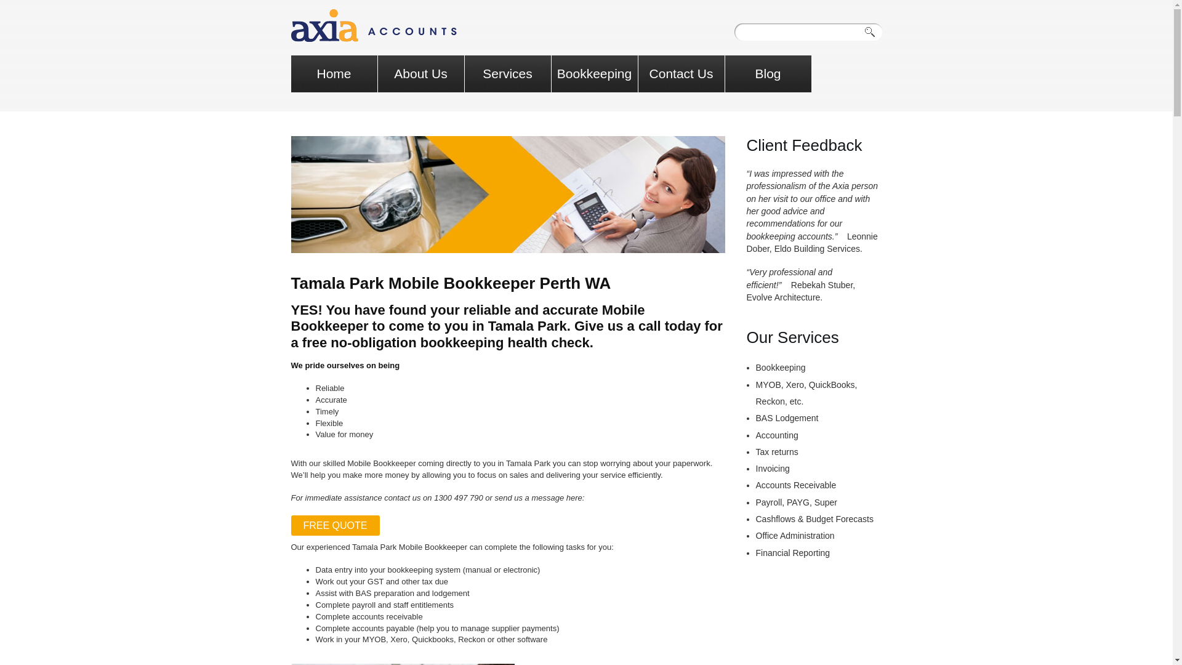 This screenshot has width=1182, height=665. I want to click on About Us, so click(421, 74).